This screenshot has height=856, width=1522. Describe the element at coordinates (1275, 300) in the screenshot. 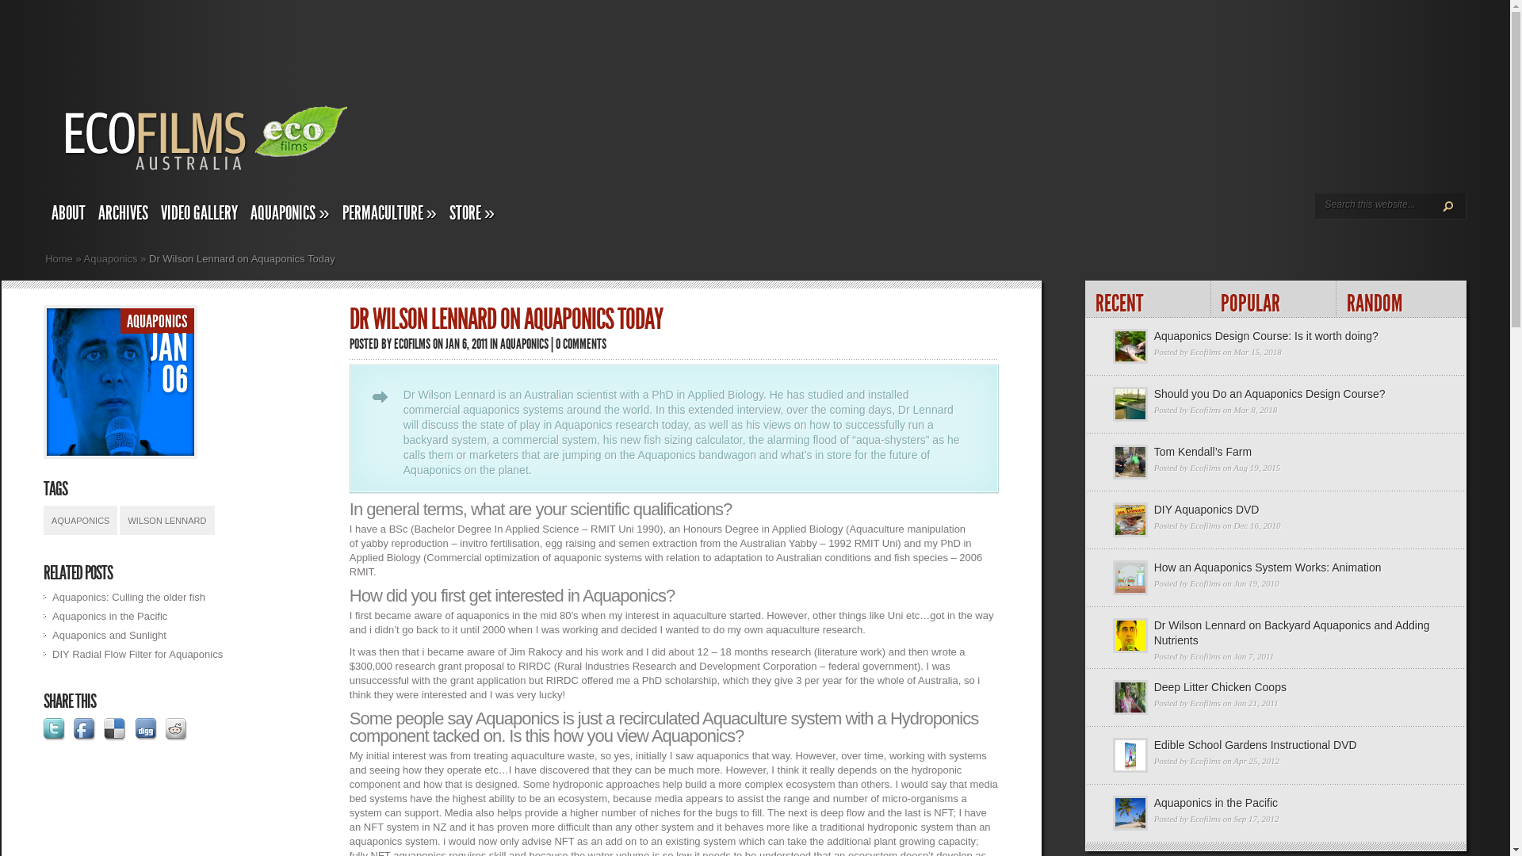

I see `POPULAR` at that location.